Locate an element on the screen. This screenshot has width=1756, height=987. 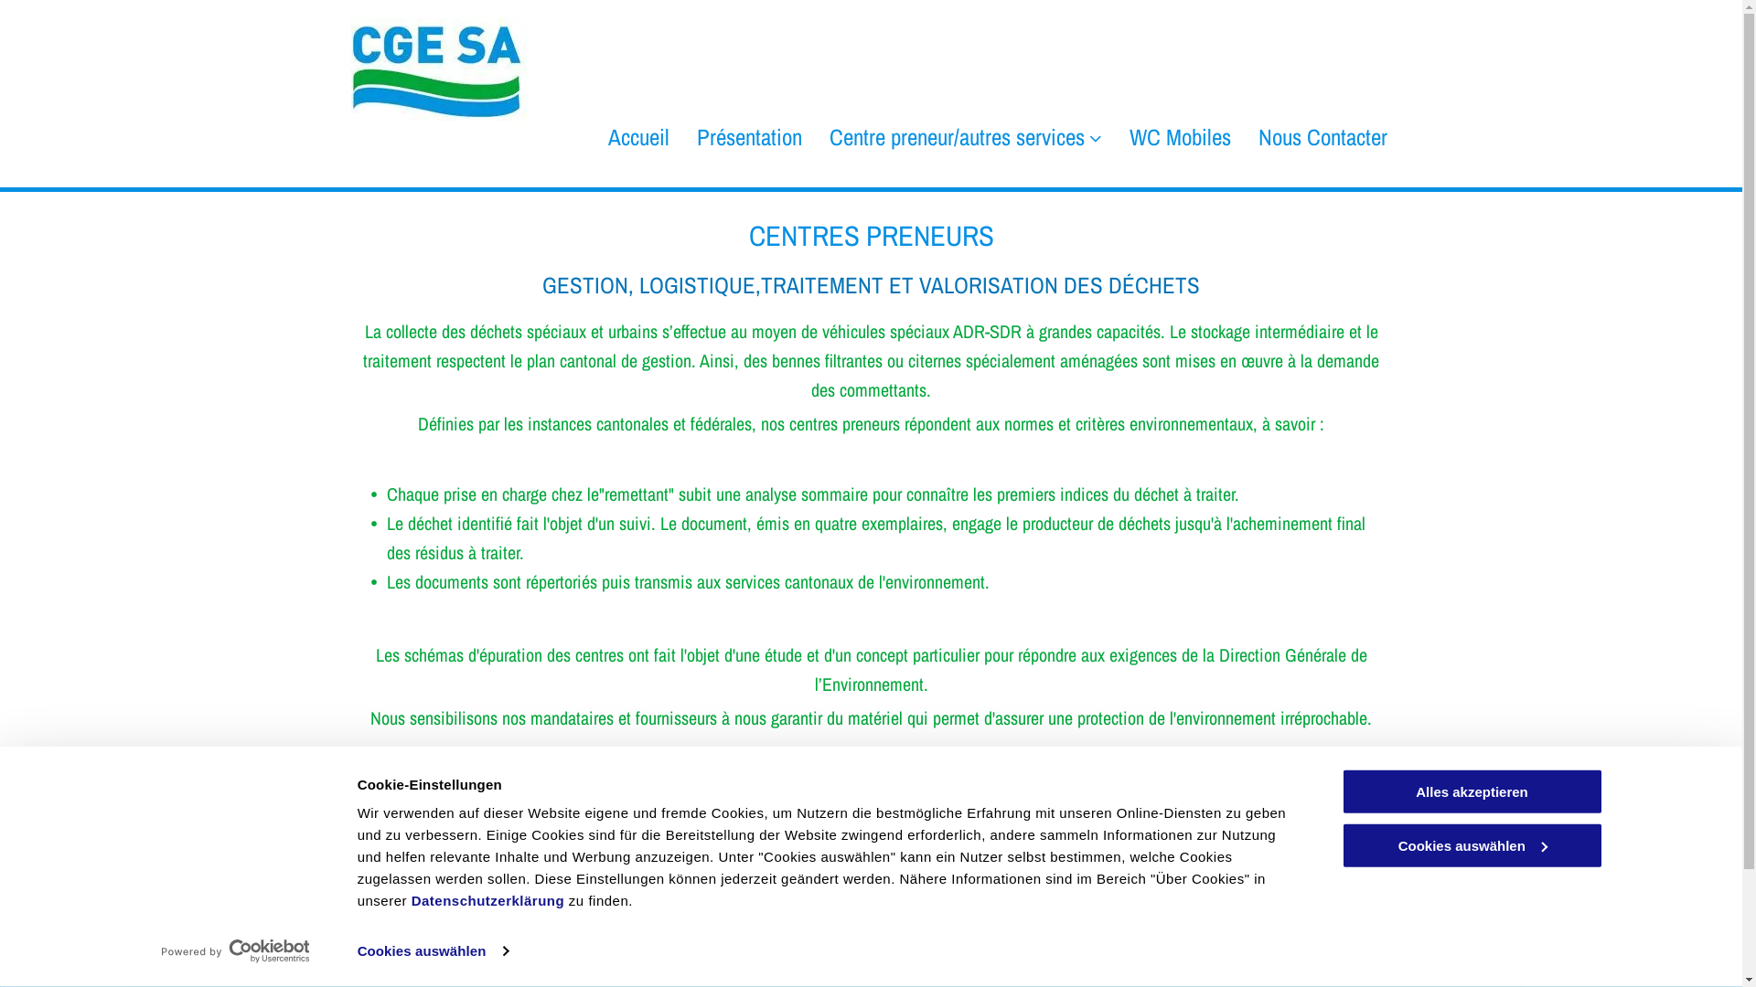
Accueil is located at coordinates (638, 139).